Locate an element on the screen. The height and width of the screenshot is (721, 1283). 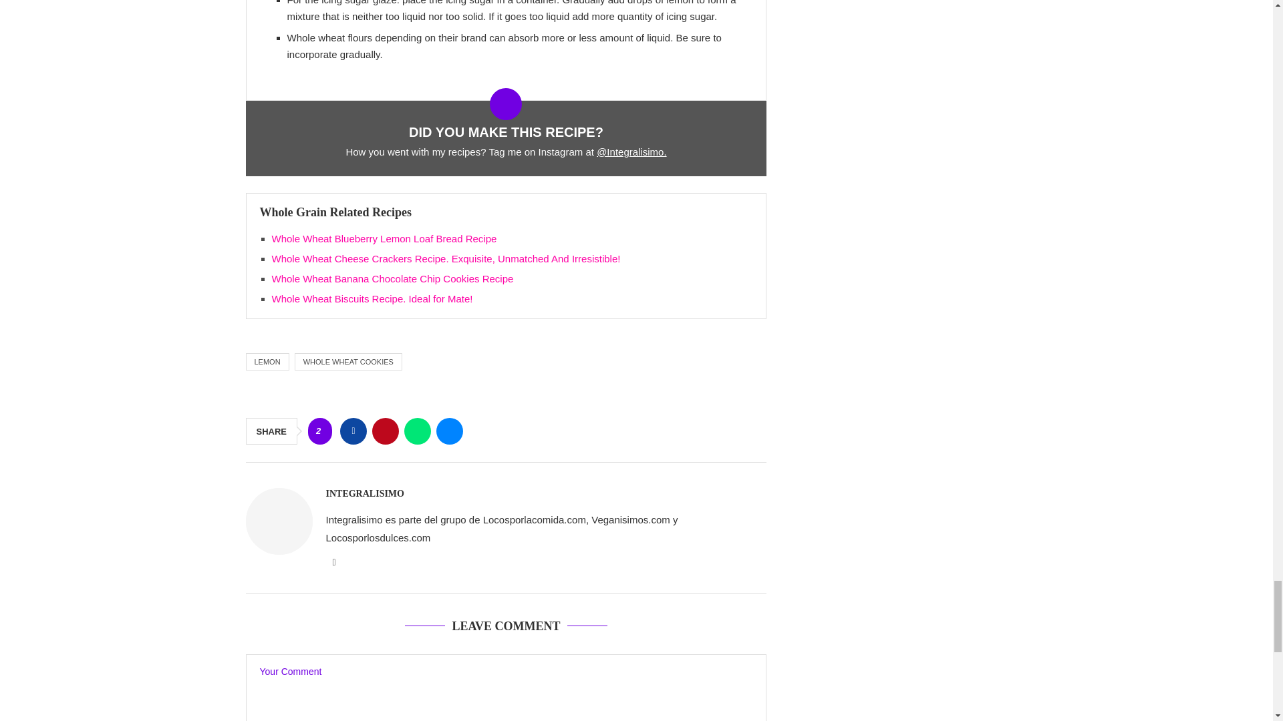
Whole Wheat Biscuits Recipe. Ideal for Mate! is located at coordinates (372, 298).